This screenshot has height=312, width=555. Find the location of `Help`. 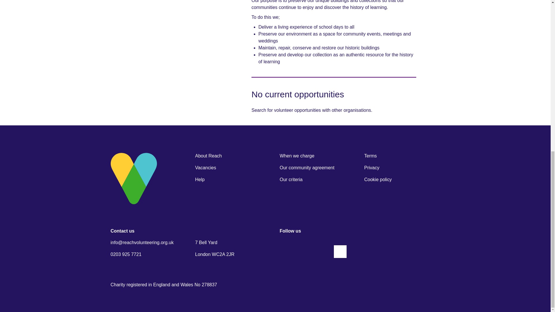

Help is located at coordinates (200, 179).